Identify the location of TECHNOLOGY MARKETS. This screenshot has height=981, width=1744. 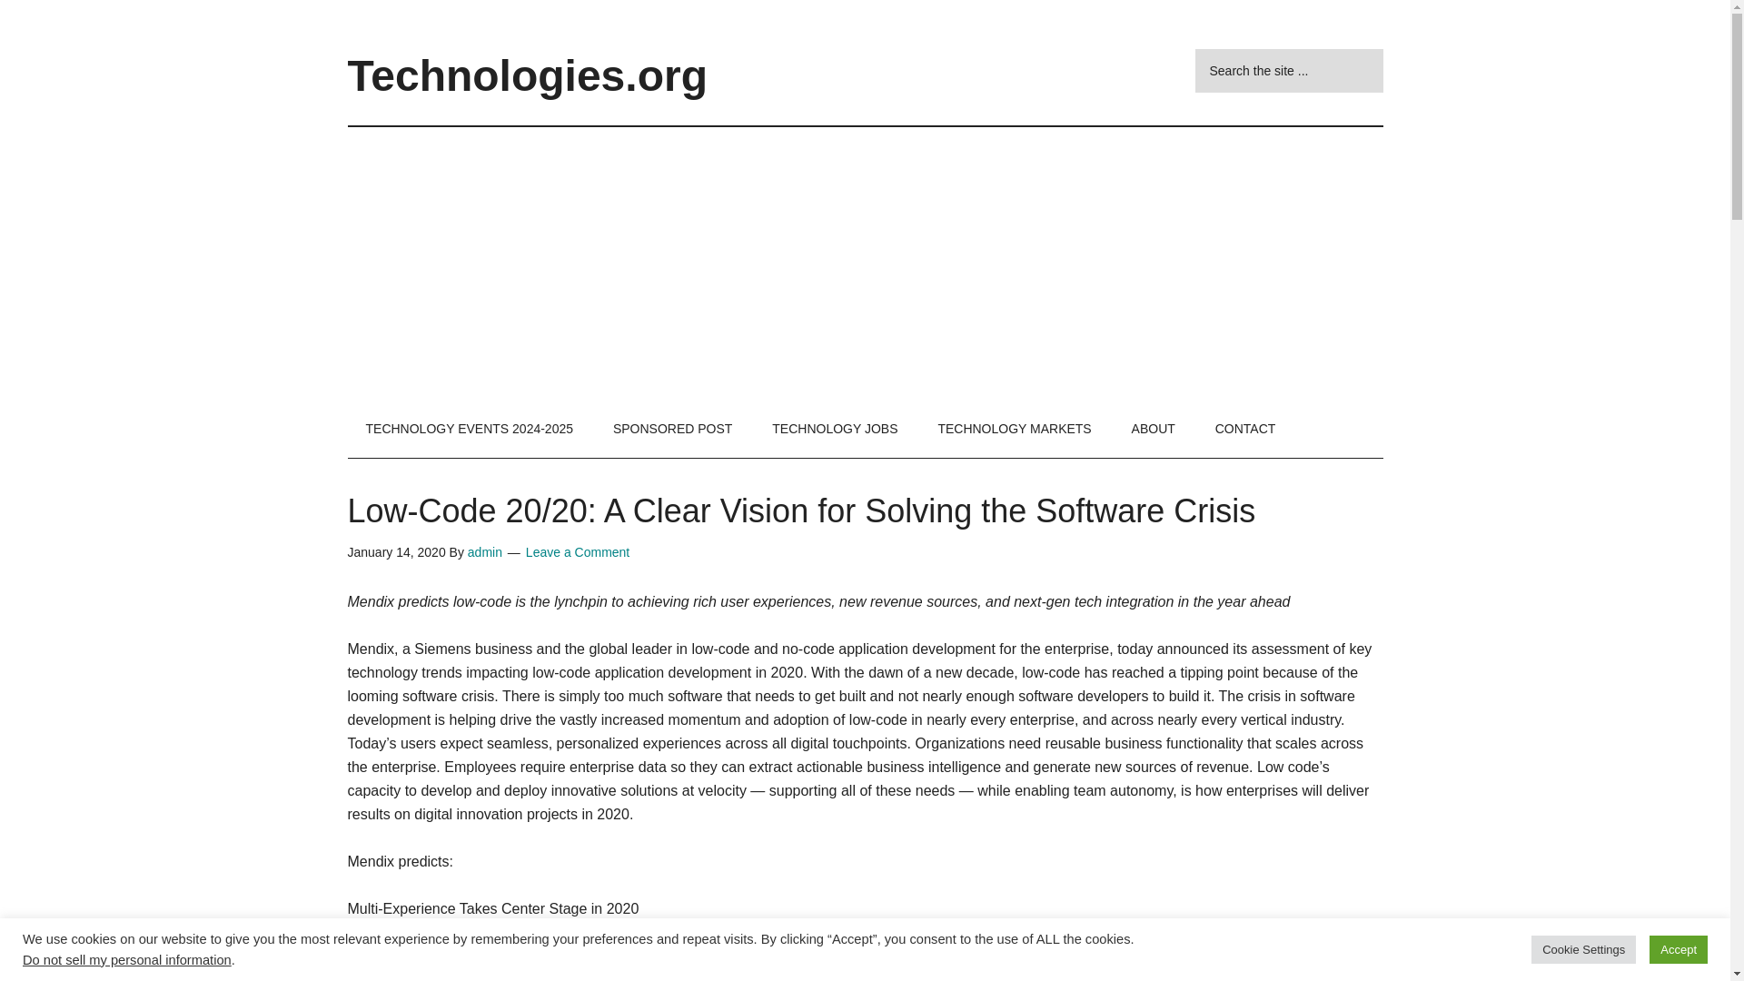
(1014, 429).